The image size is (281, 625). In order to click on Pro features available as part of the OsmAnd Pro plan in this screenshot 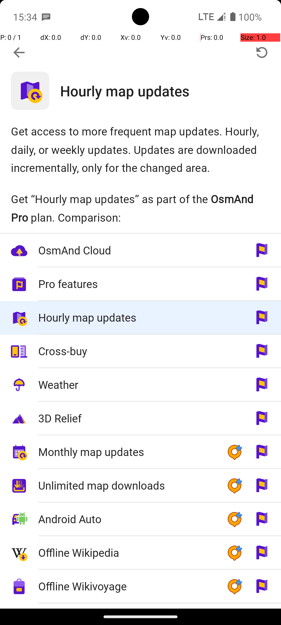, I will do `click(140, 284)`.